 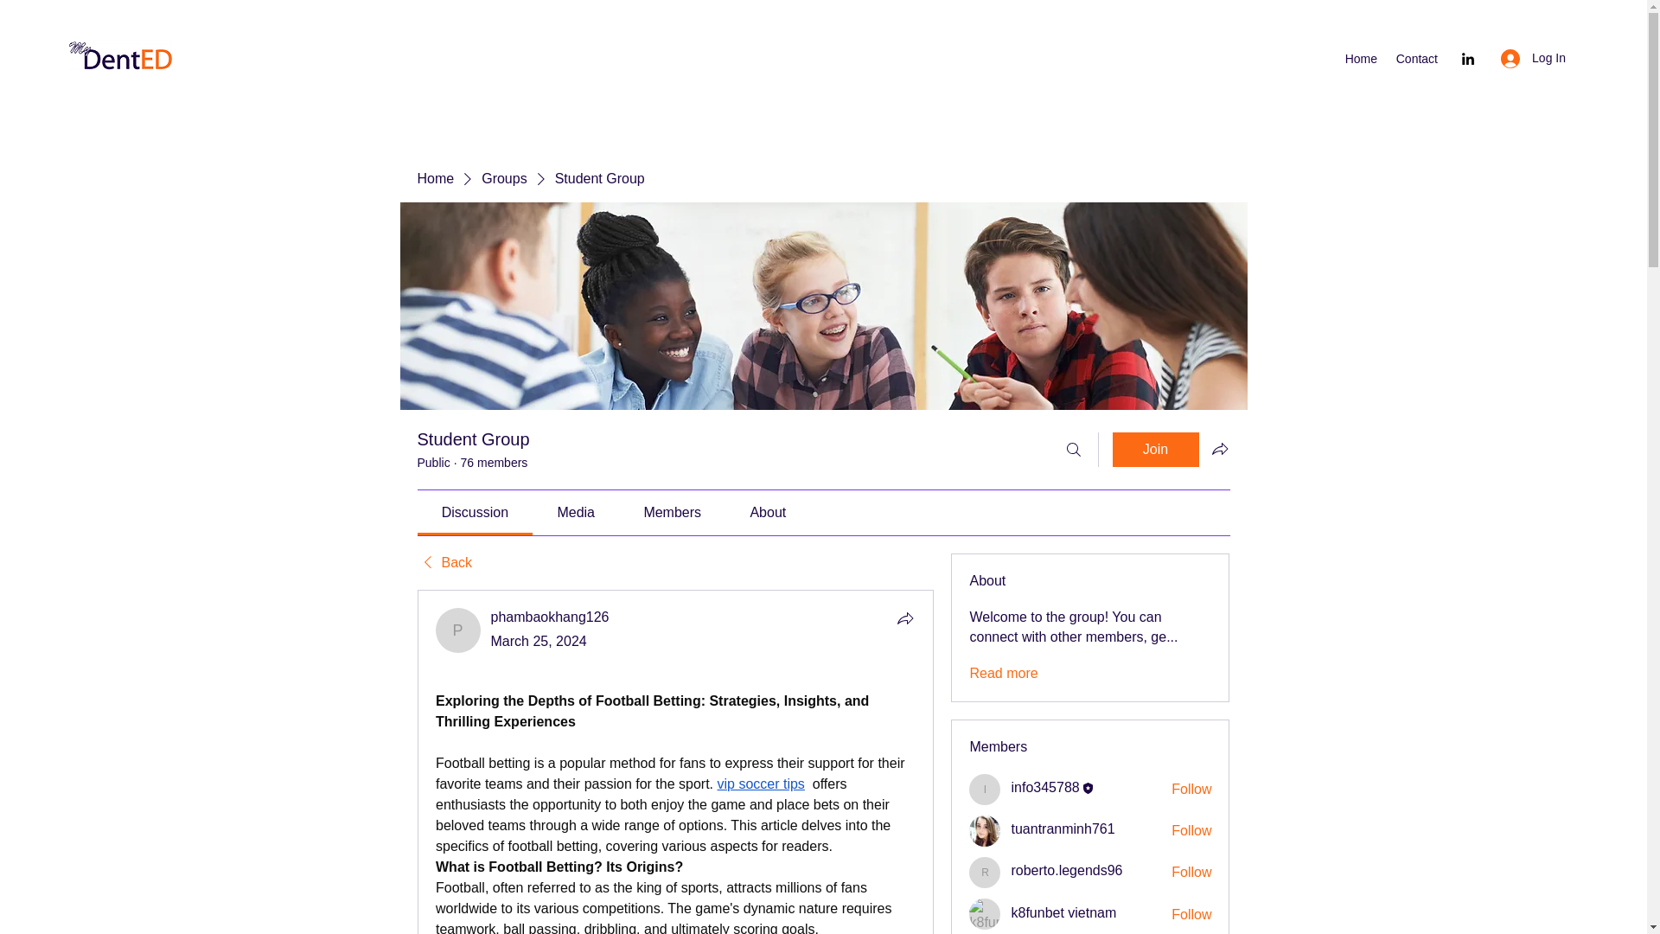 What do you see at coordinates (985, 873) in the screenshot?
I see `roberto.legends96` at bounding box center [985, 873].